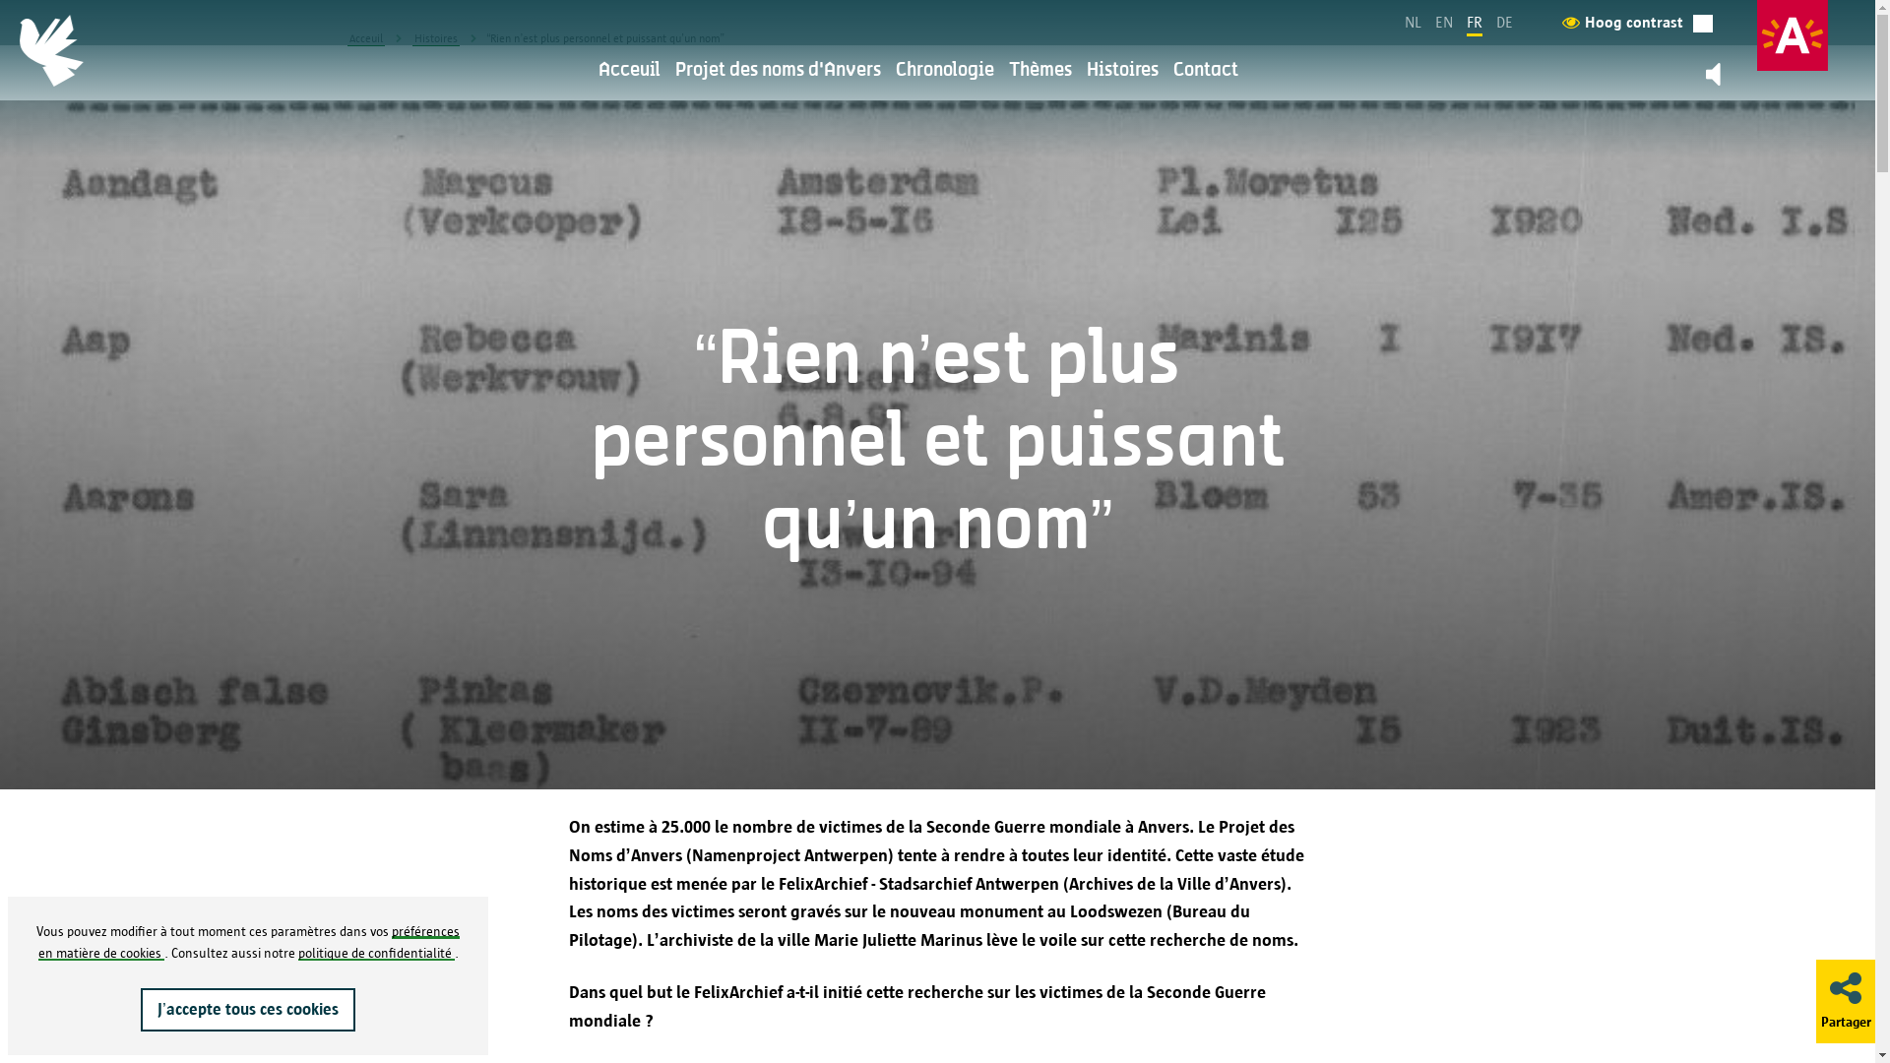 The width and height of the screenshot is (1890, 1063). Describe the element at coordinates (1122, 71) in the screenshot. I see `Histoires` at that location.